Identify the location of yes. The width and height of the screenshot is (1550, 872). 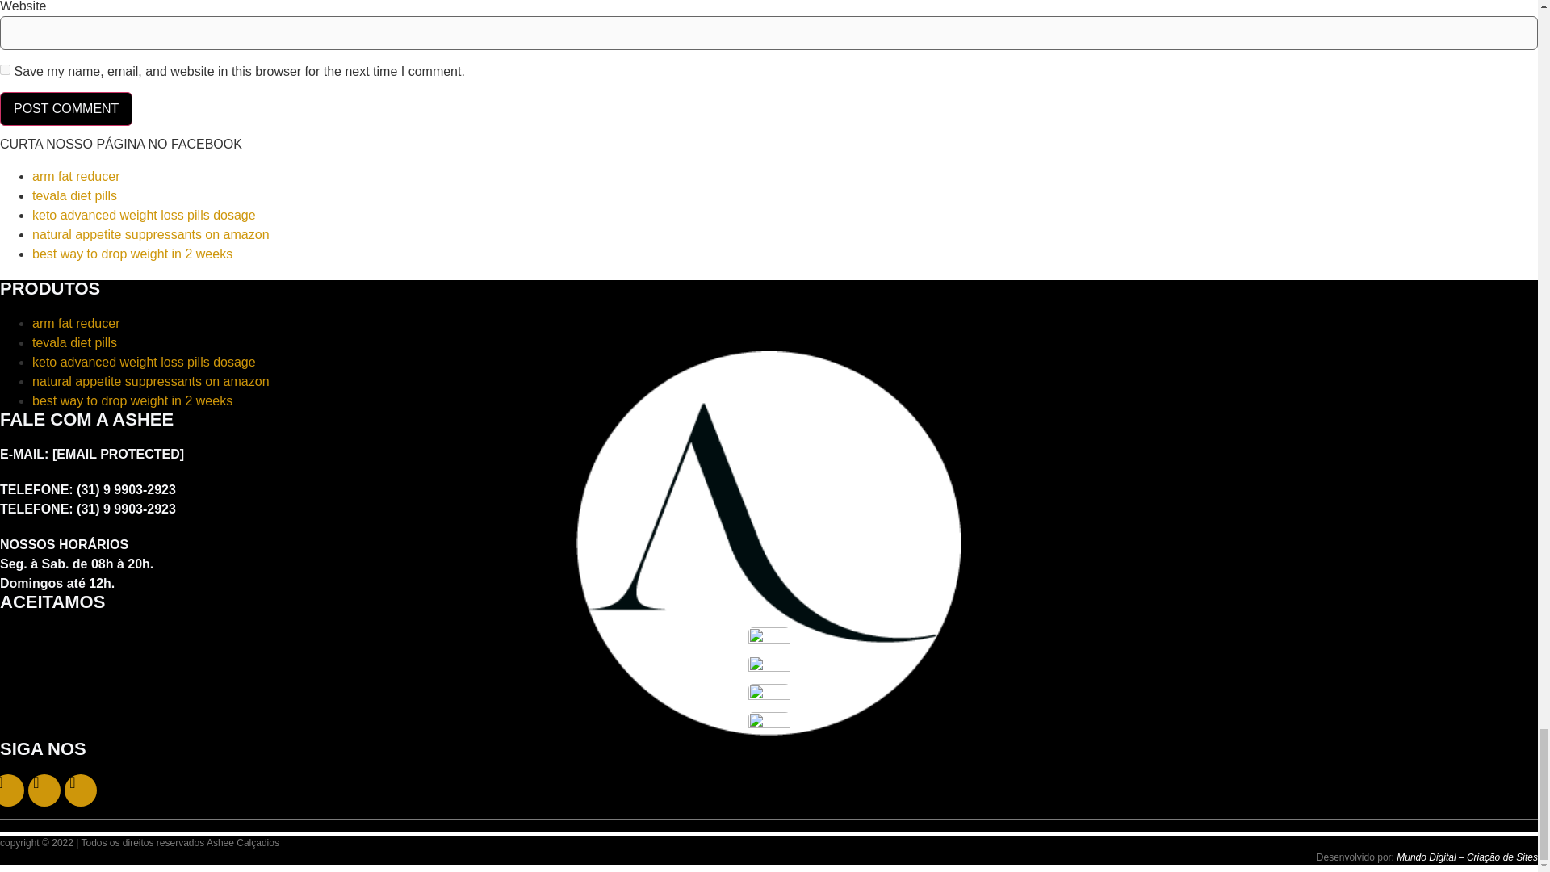
(5, 69).